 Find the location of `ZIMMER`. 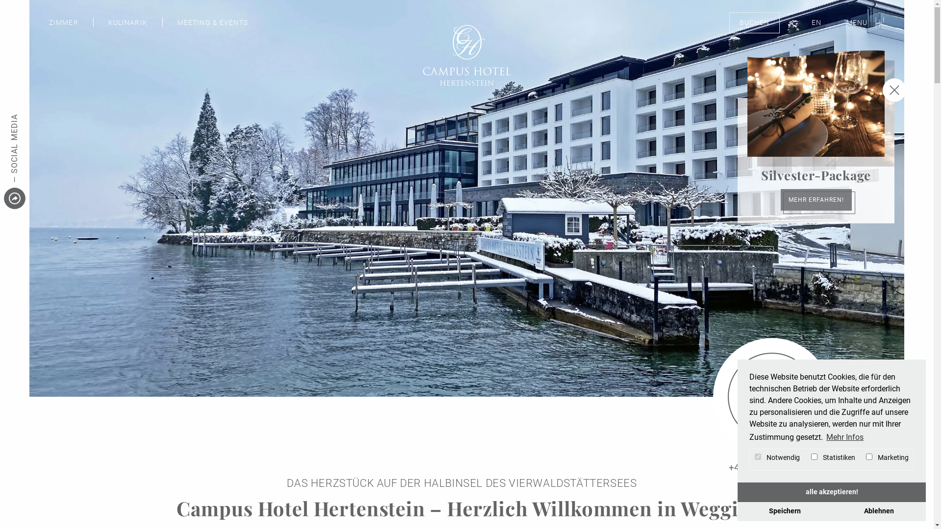

ZIMMER is located at coordinates (64, 23).